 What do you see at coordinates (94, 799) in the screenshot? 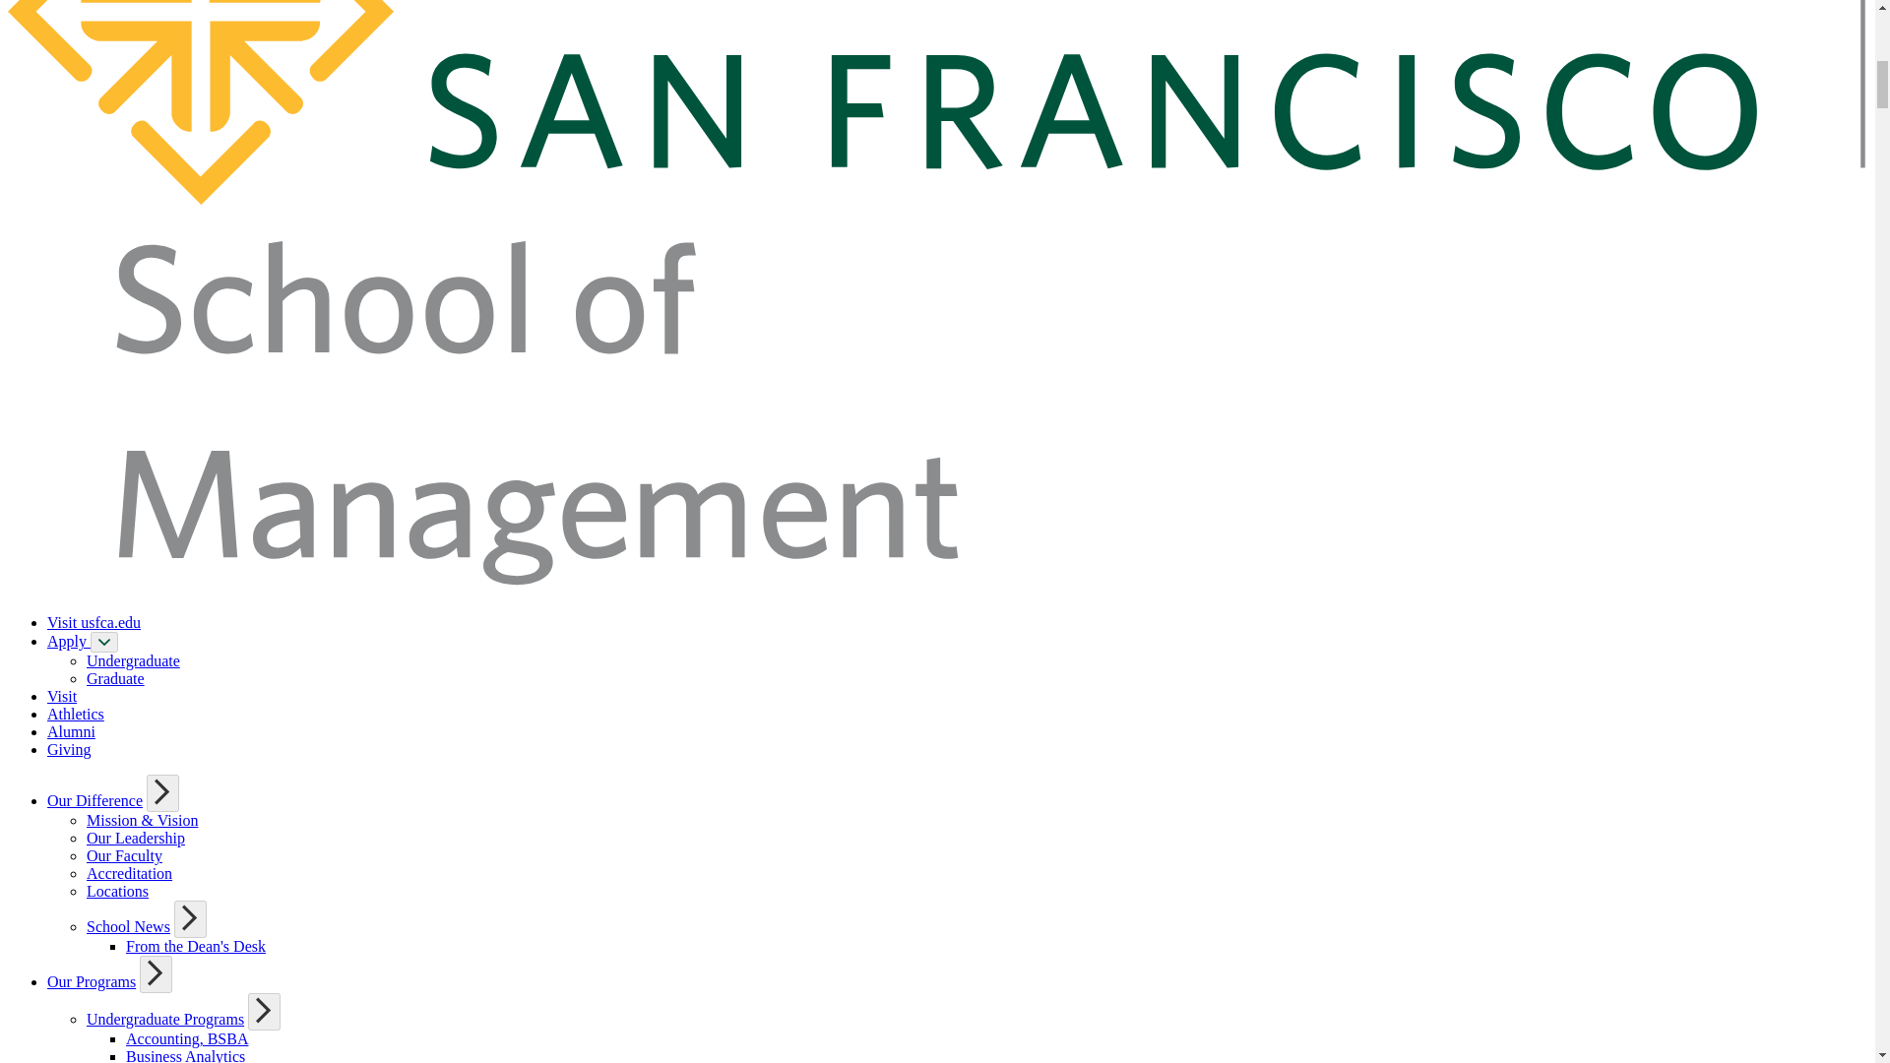
I see `Our Difference` at bounding box center [94, 799].